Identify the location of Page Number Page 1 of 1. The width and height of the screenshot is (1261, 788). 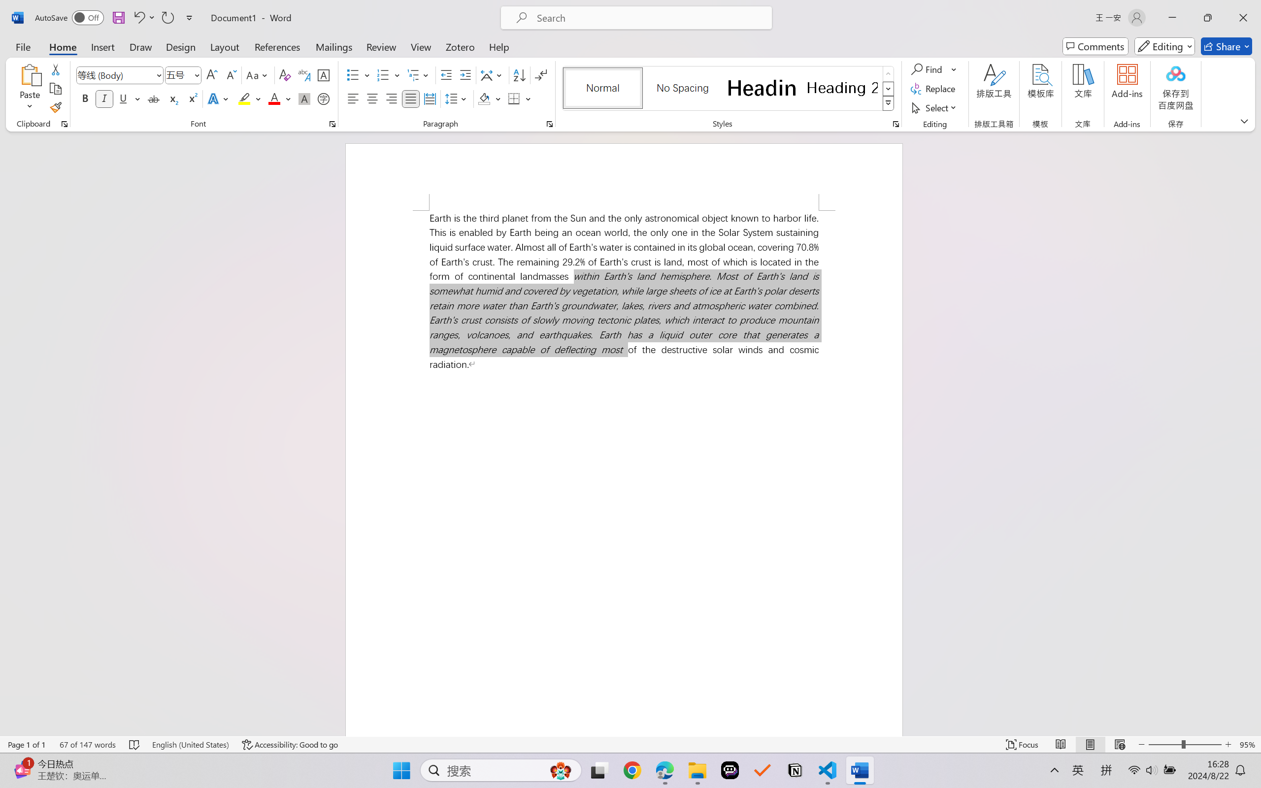
(27, 745).